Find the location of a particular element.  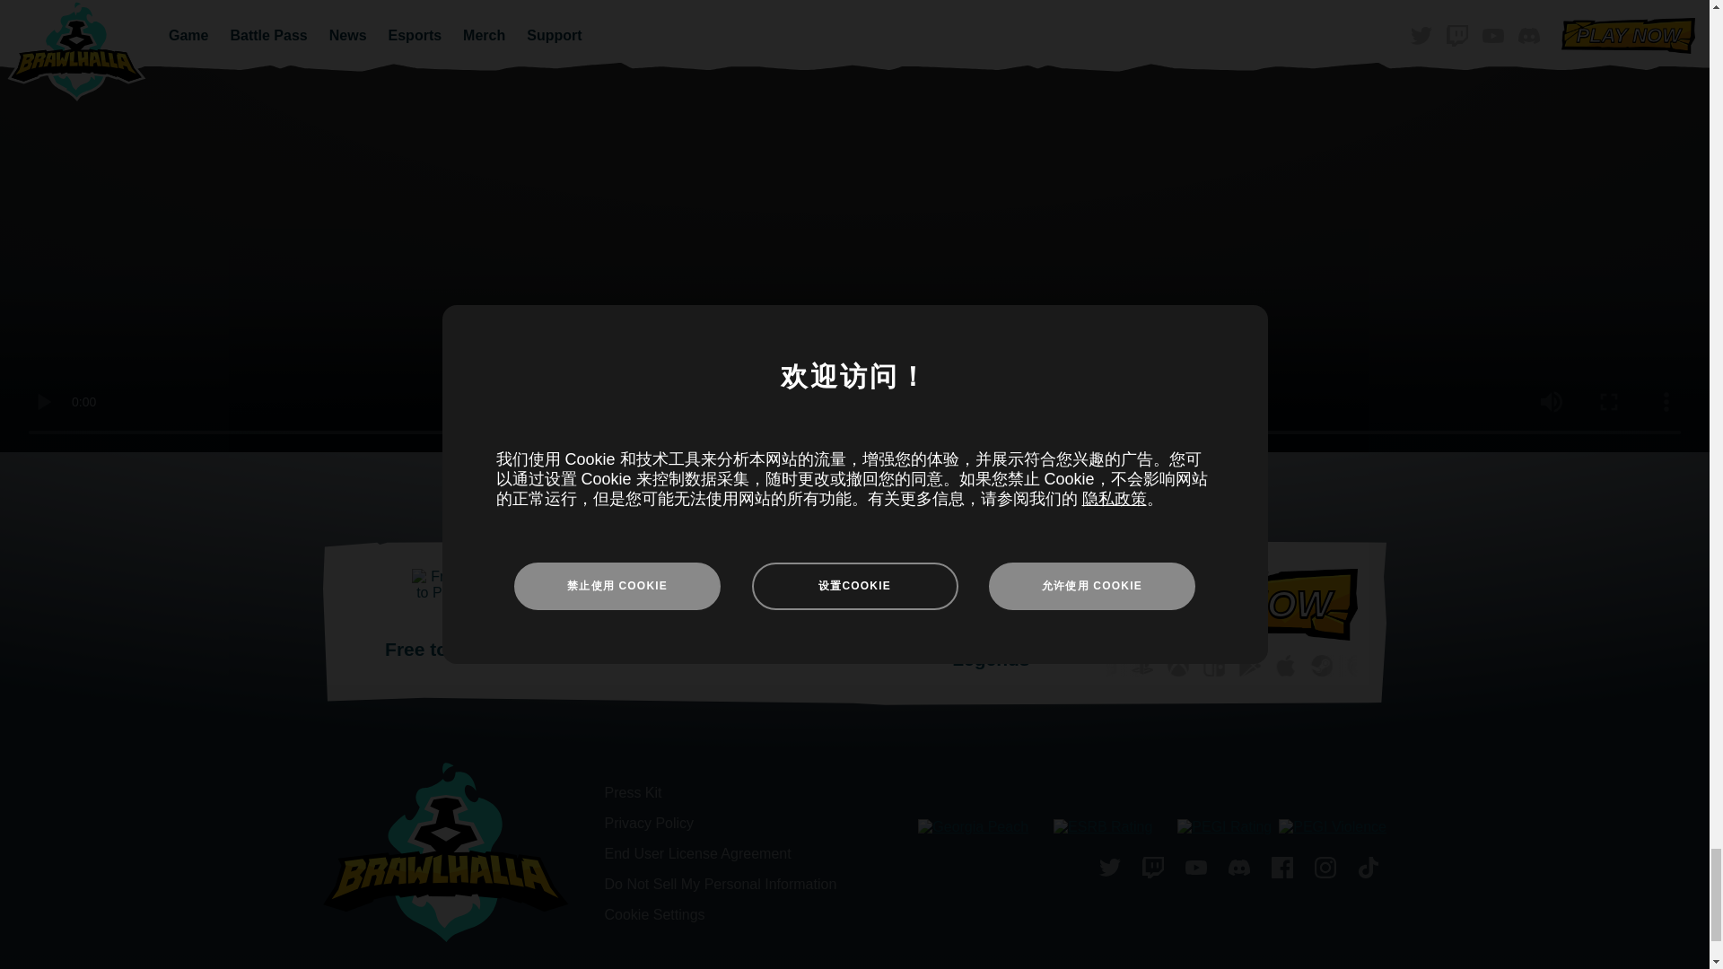

Discord is located at coordinates (1239, 869).